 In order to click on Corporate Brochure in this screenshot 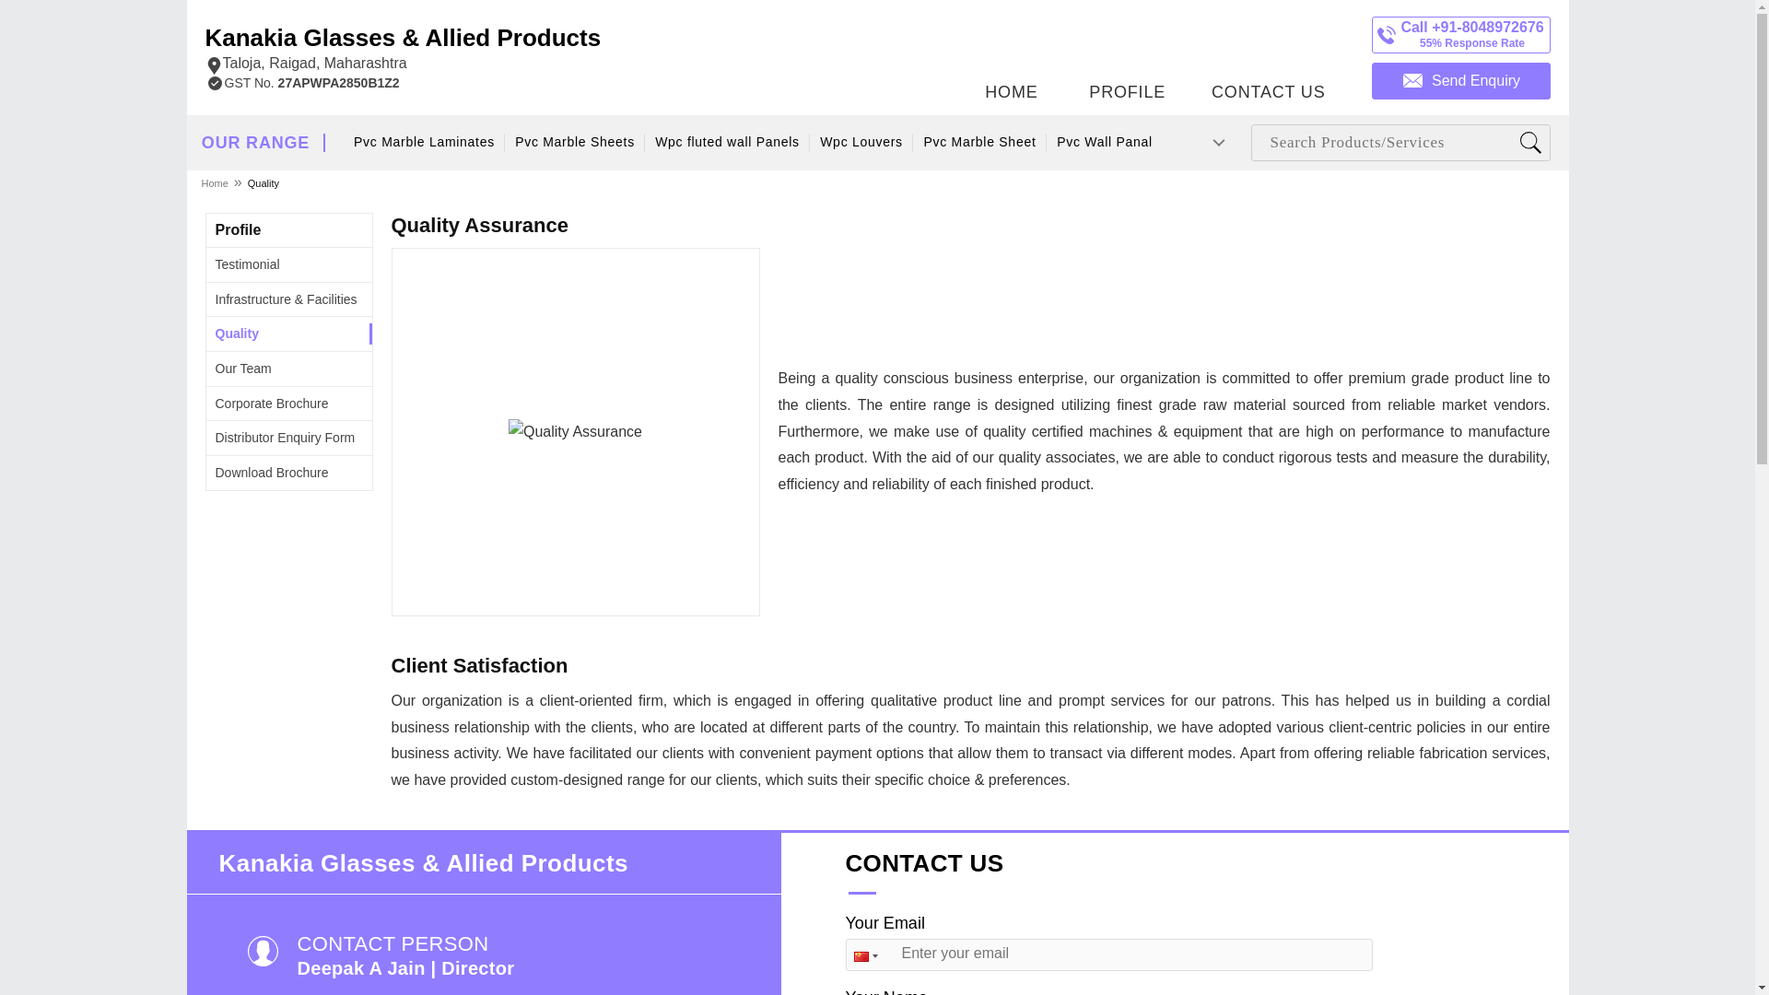, I will do `click(273, 404)`.